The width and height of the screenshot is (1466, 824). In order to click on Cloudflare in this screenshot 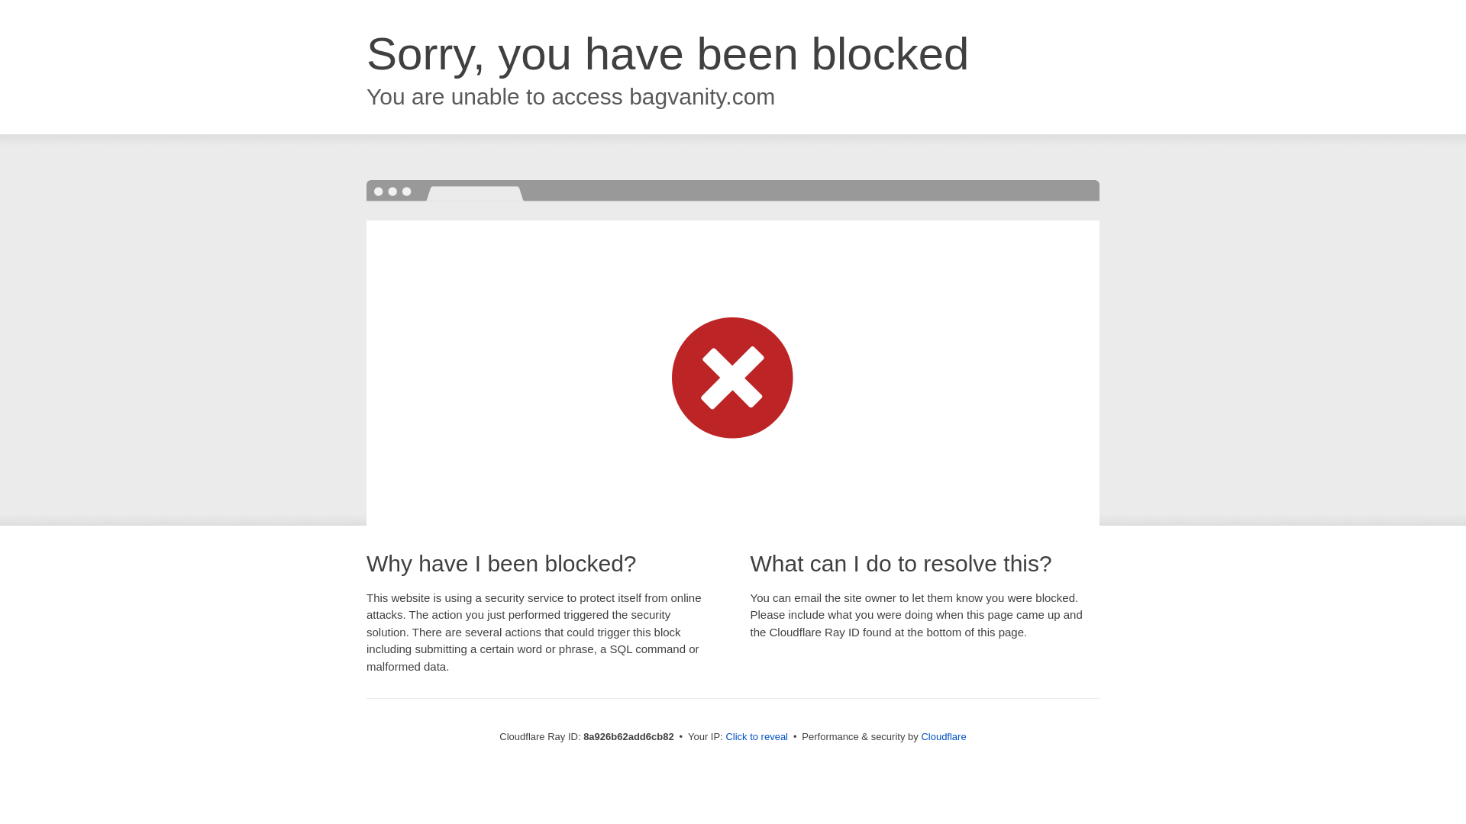, I will do `click(943, 736)`.